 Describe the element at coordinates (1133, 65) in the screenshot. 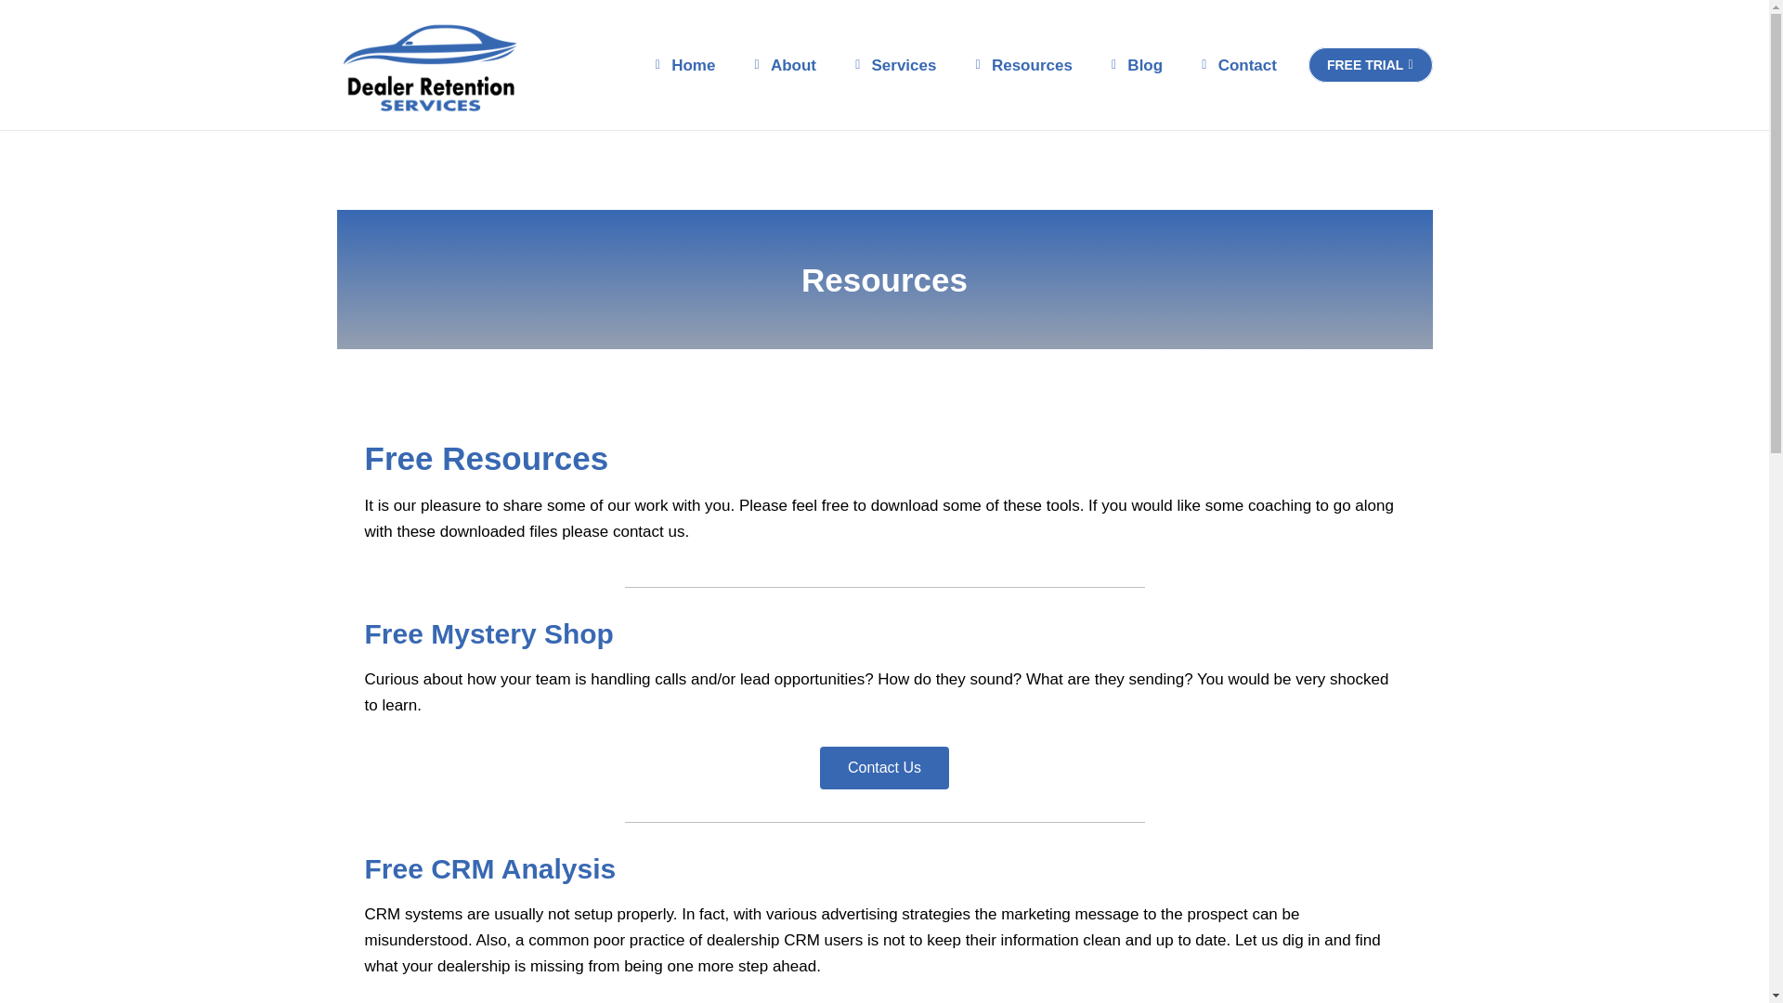

I see `Blog` at that location.